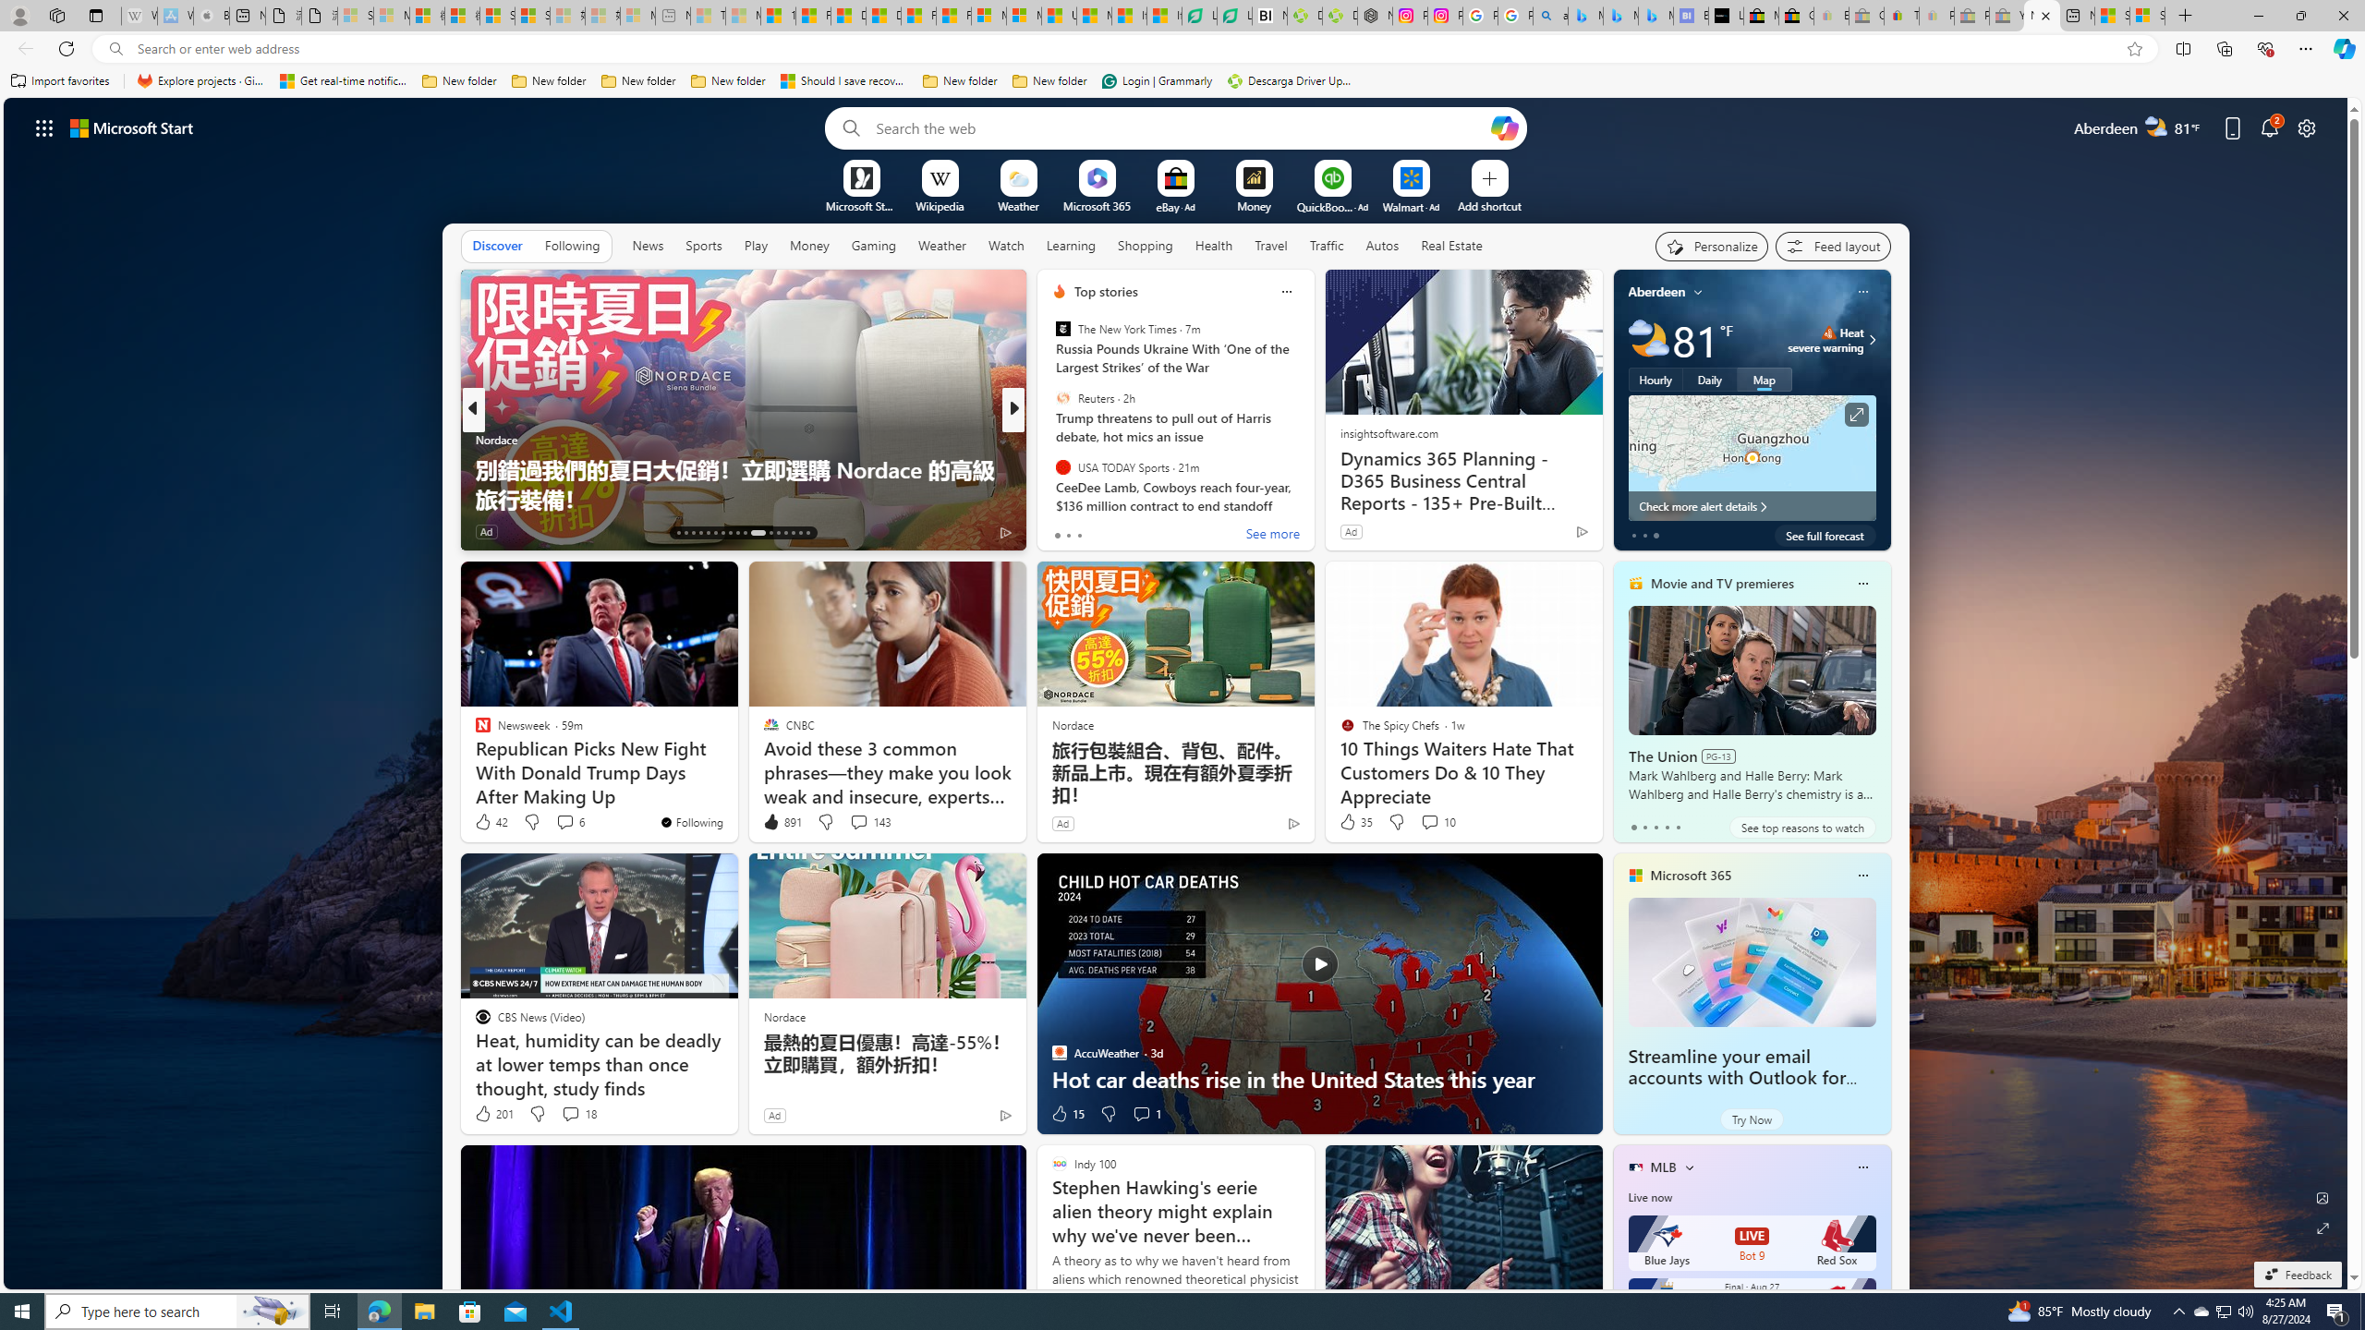 This screenshot has height=1330, width=2365. Describe the element at coordinates (700, 533) in the screenshot. I see `AutomationID: tab-16` at that location.